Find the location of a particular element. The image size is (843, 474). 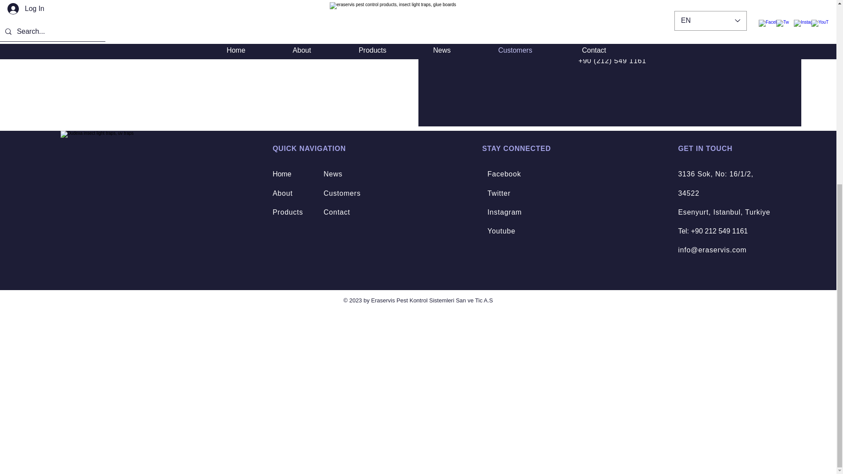

News is located at coordinates (333, 174).